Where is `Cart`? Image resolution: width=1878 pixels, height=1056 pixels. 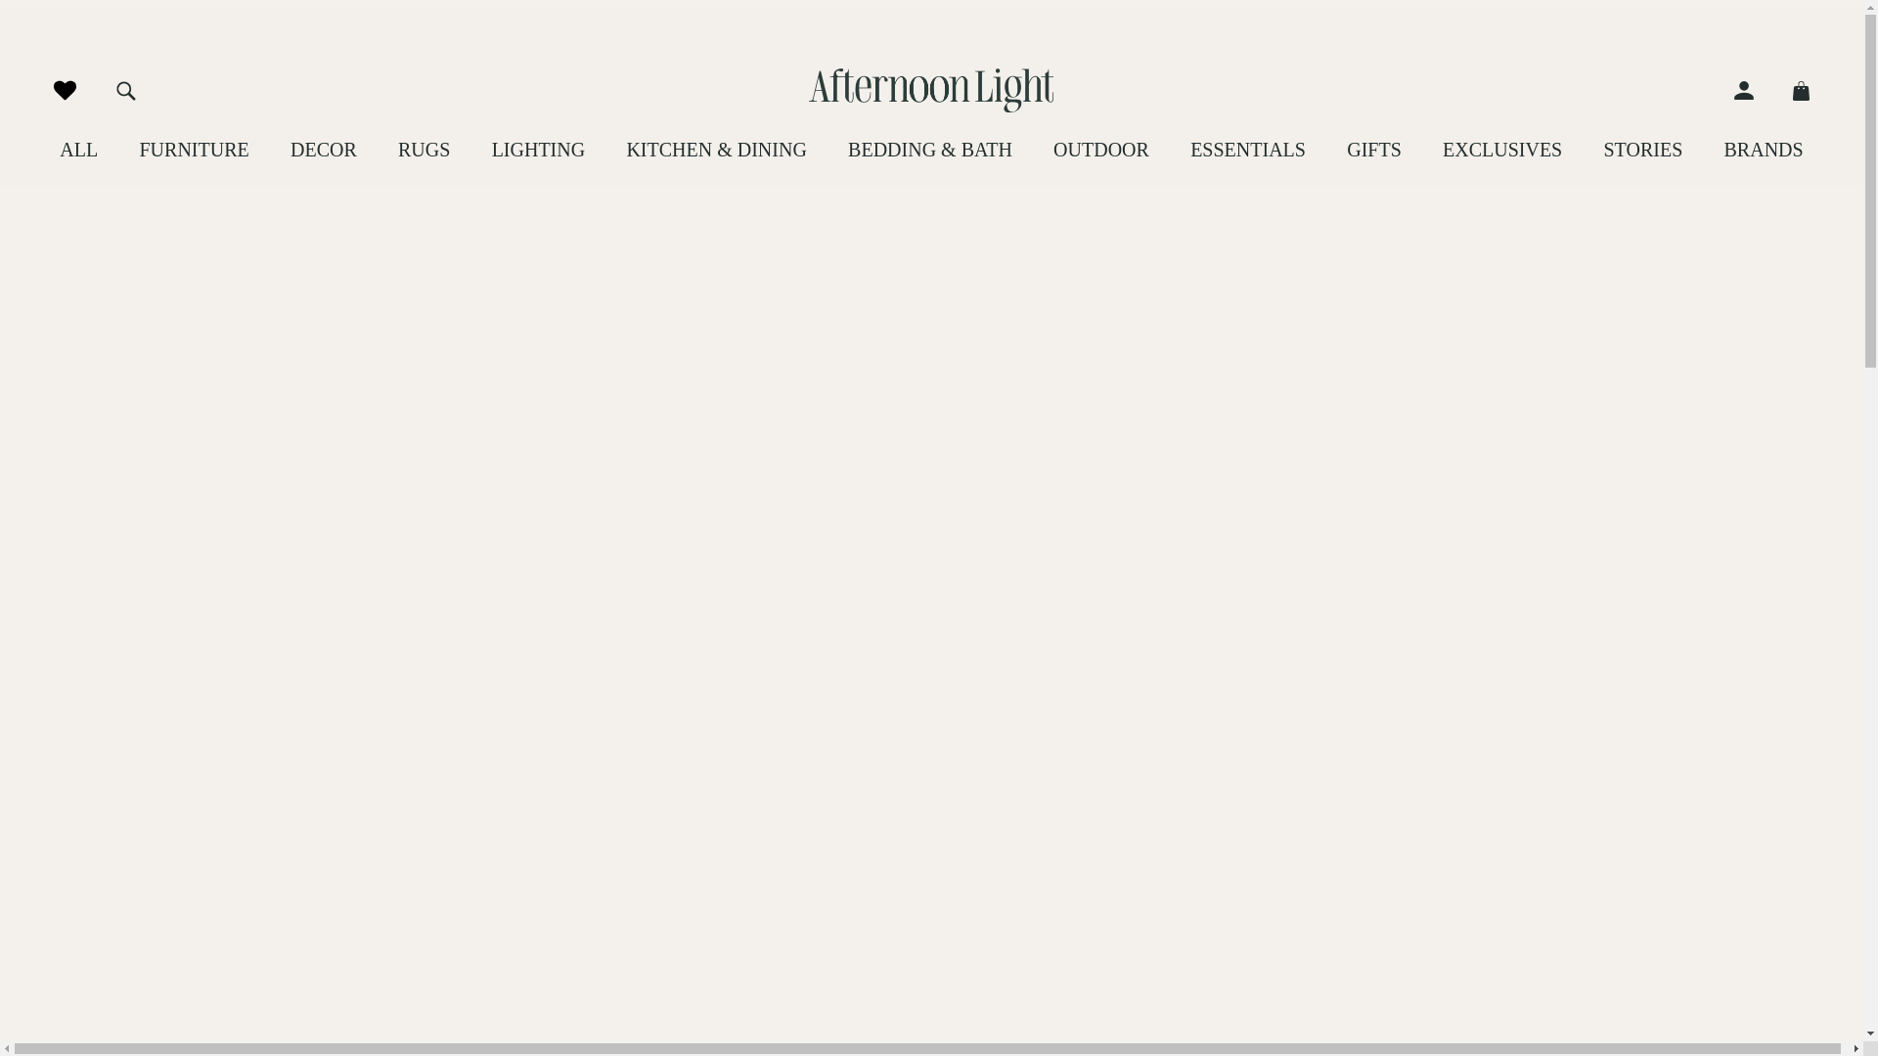 Cart is located at coordinates (1791, 90).